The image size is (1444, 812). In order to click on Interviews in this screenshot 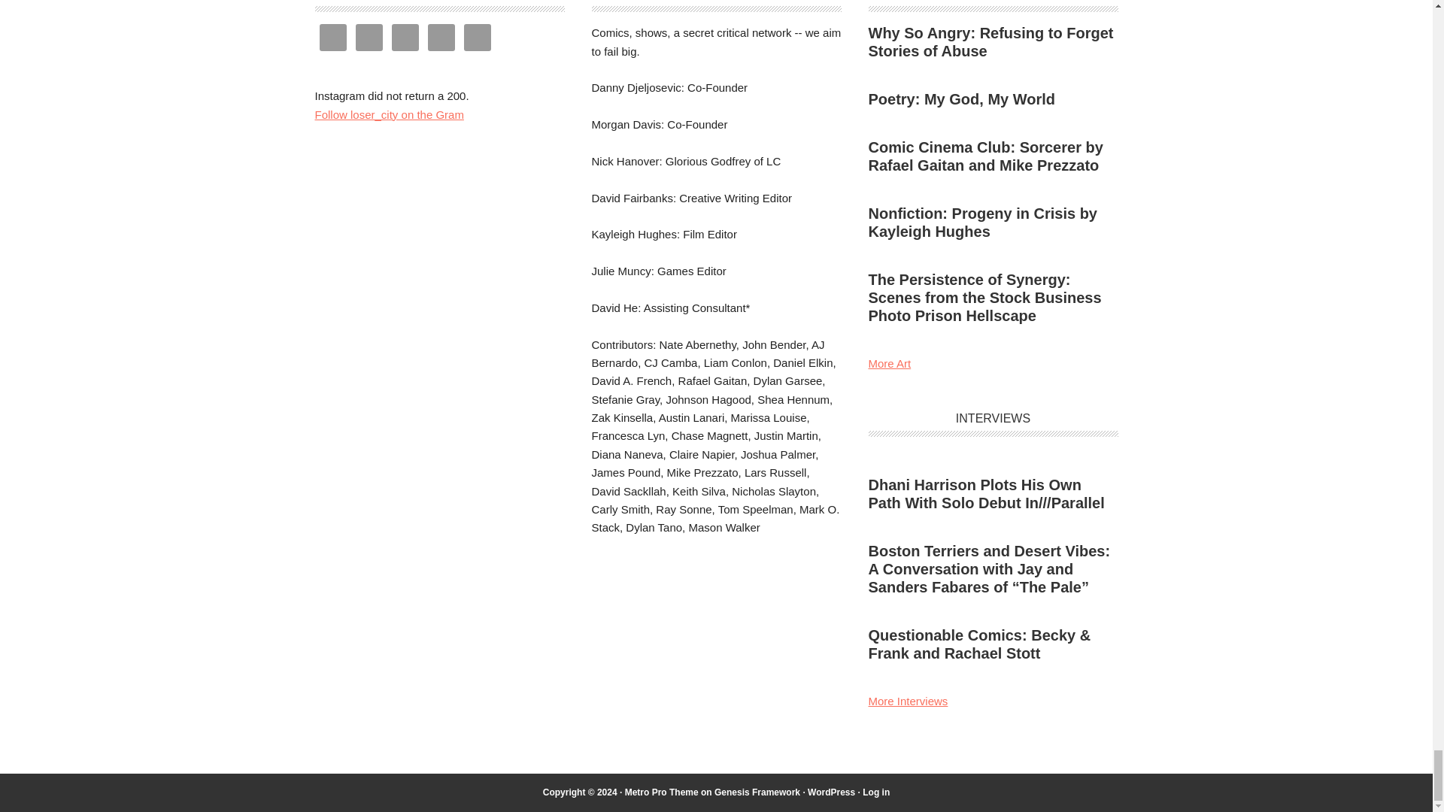, I will do `click(907, 701)`.